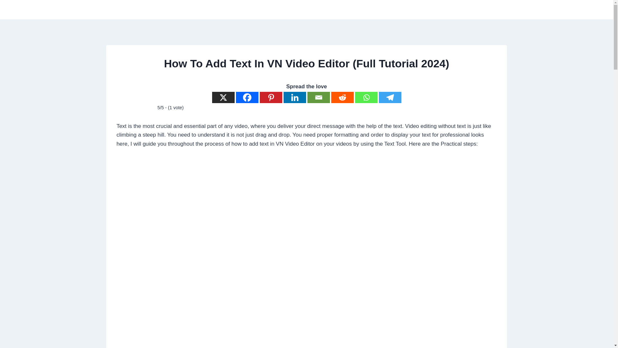  Describe the element at coordinates (389, 97) in the screenshot. I see `Telegram` at that location.